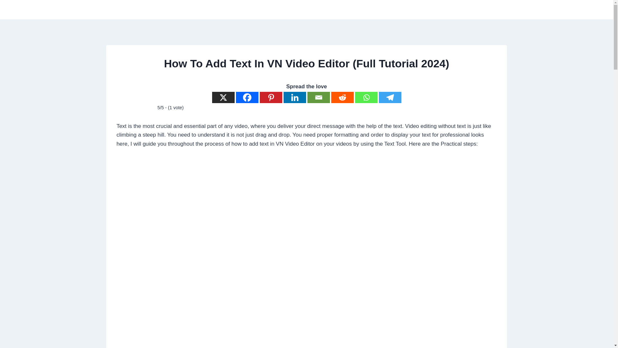  Describe the element at coordinates (389, 97) in the screenshot. I see `Telegram` at that location.